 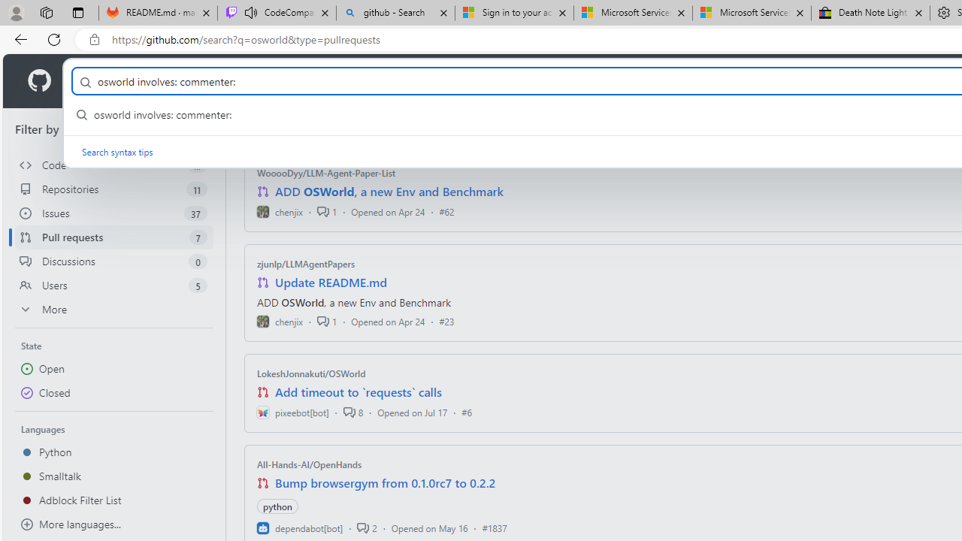 I want to click on 2, so click(x=367, y=527).